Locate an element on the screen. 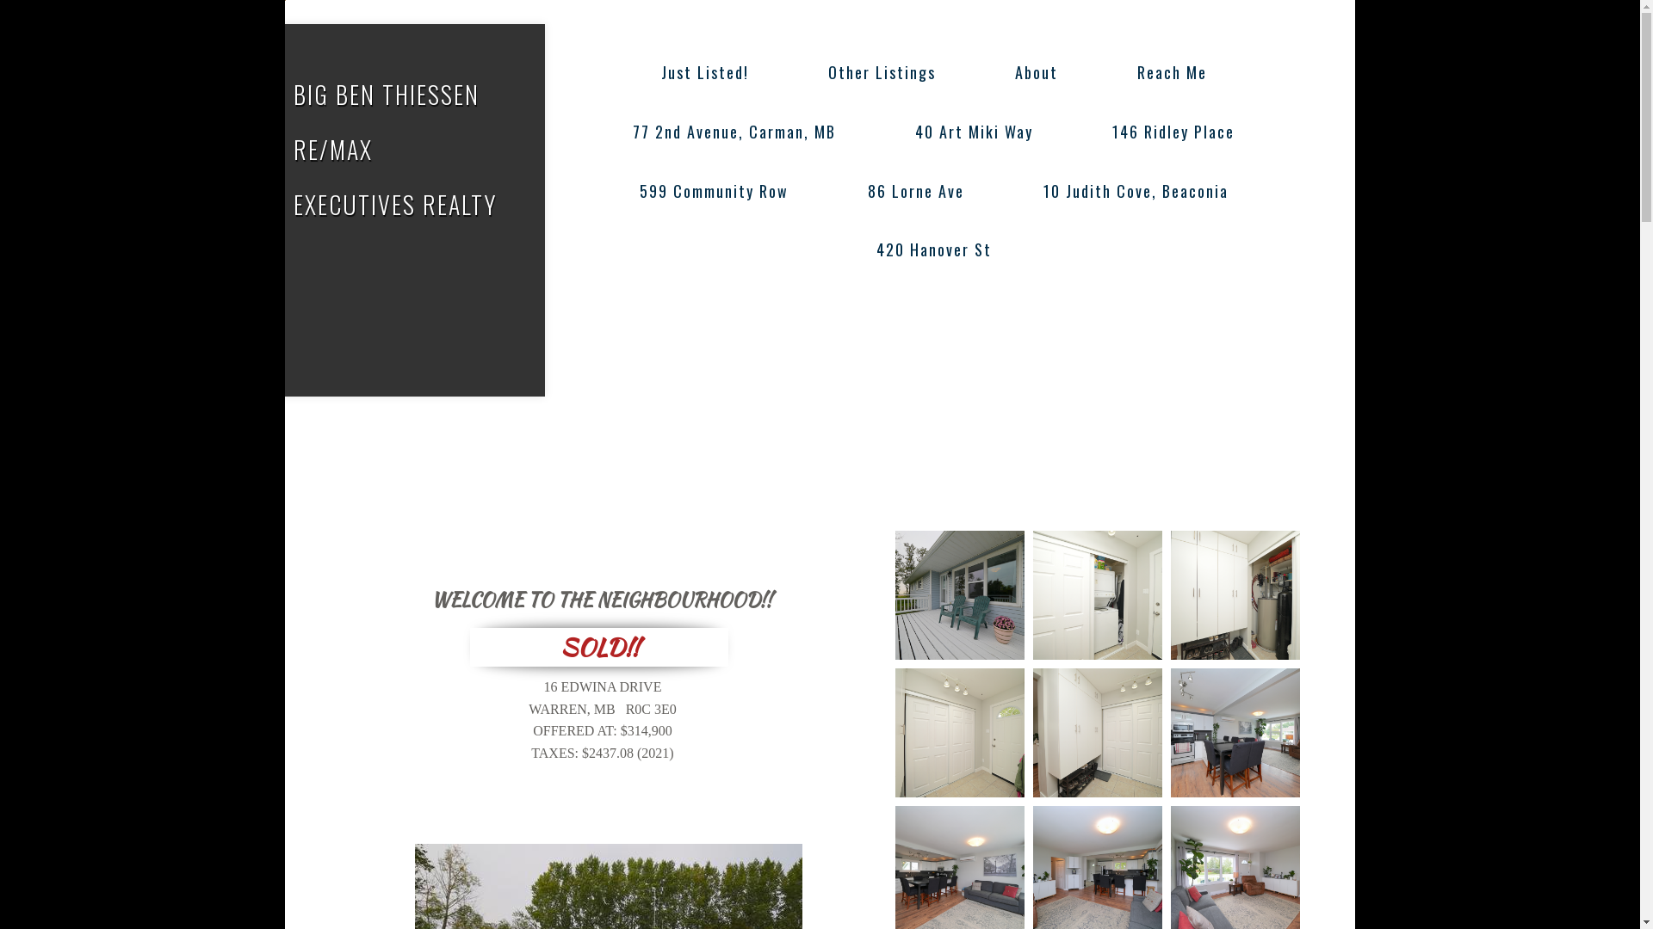 This screenshot has height=929, width=1653. 77 2nd Avenue, Carman, MB is located at coordinates (734, 132).